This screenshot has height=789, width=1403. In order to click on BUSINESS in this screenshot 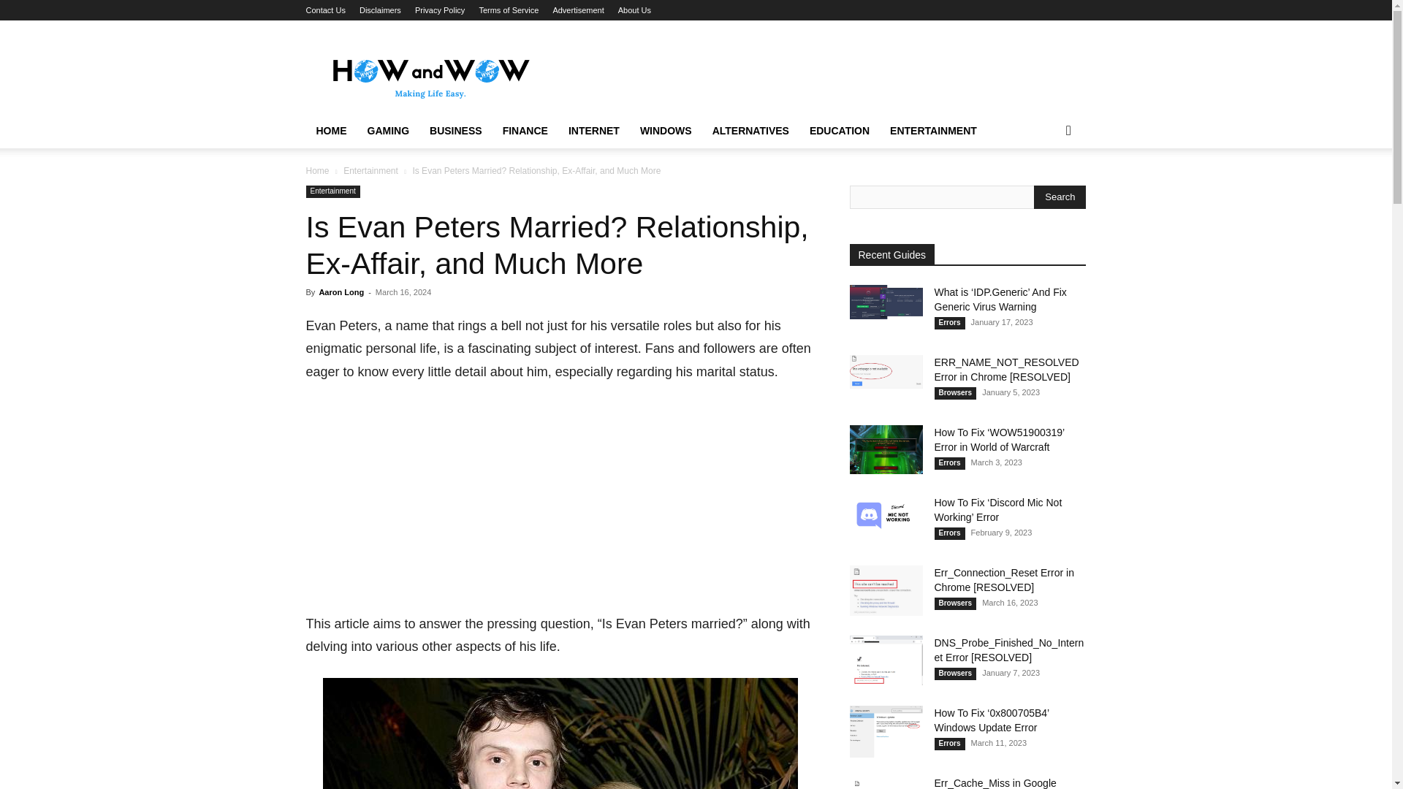, I will do `click(456, 131)`.